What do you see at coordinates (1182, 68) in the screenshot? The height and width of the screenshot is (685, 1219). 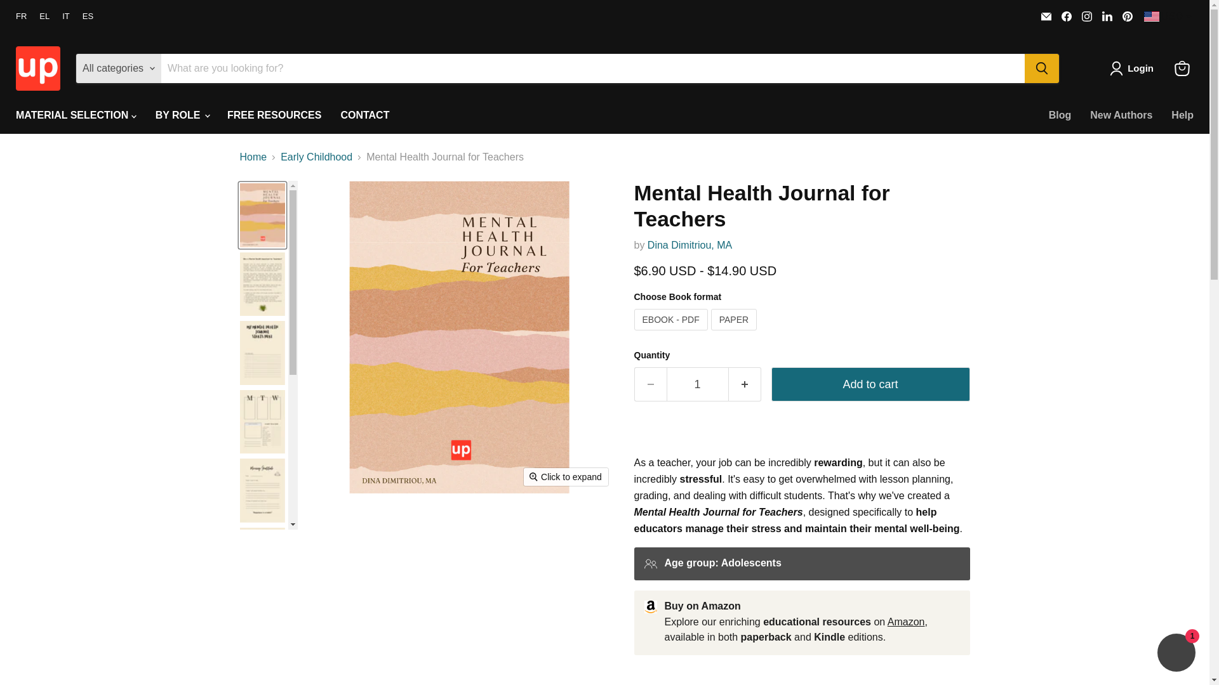 I see `View cart` at bounding box center [1182, 68].